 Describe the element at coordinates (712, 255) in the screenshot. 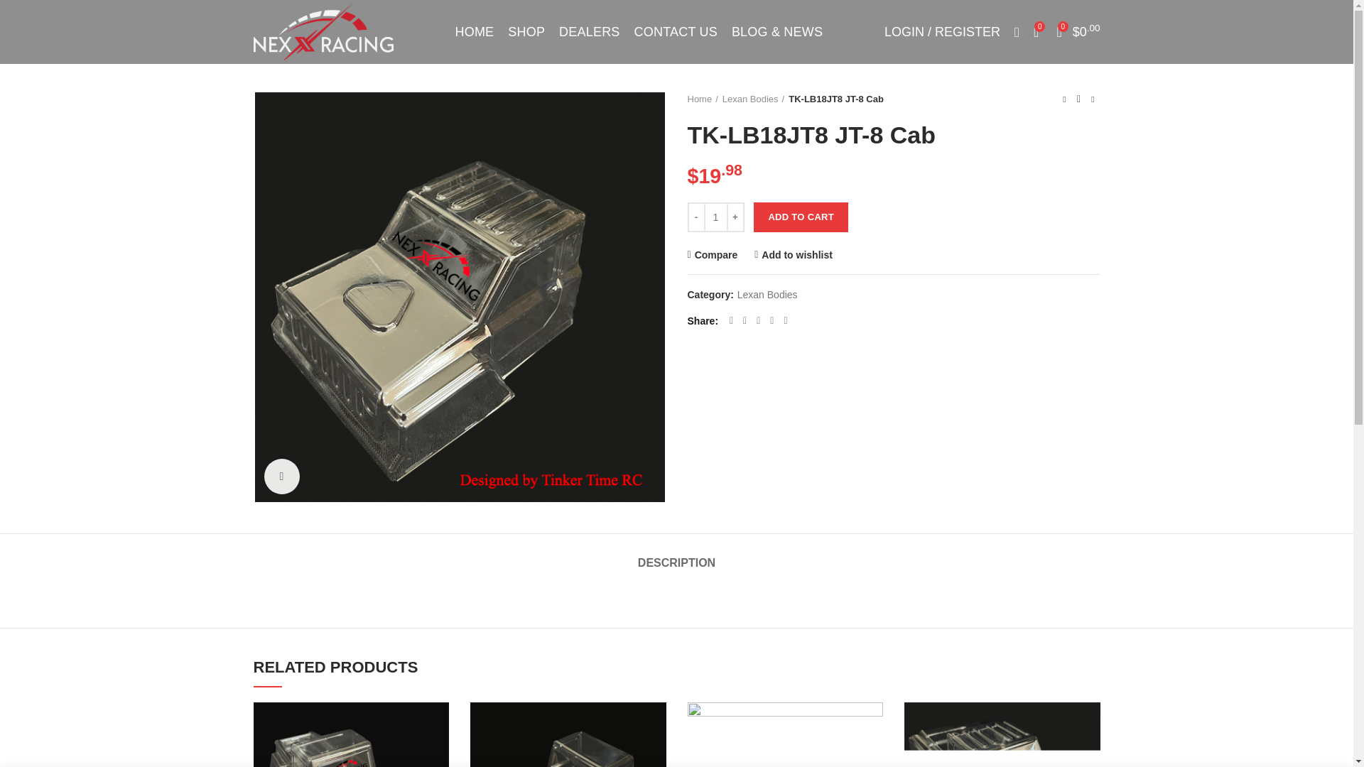

I see `Compare` at that location.